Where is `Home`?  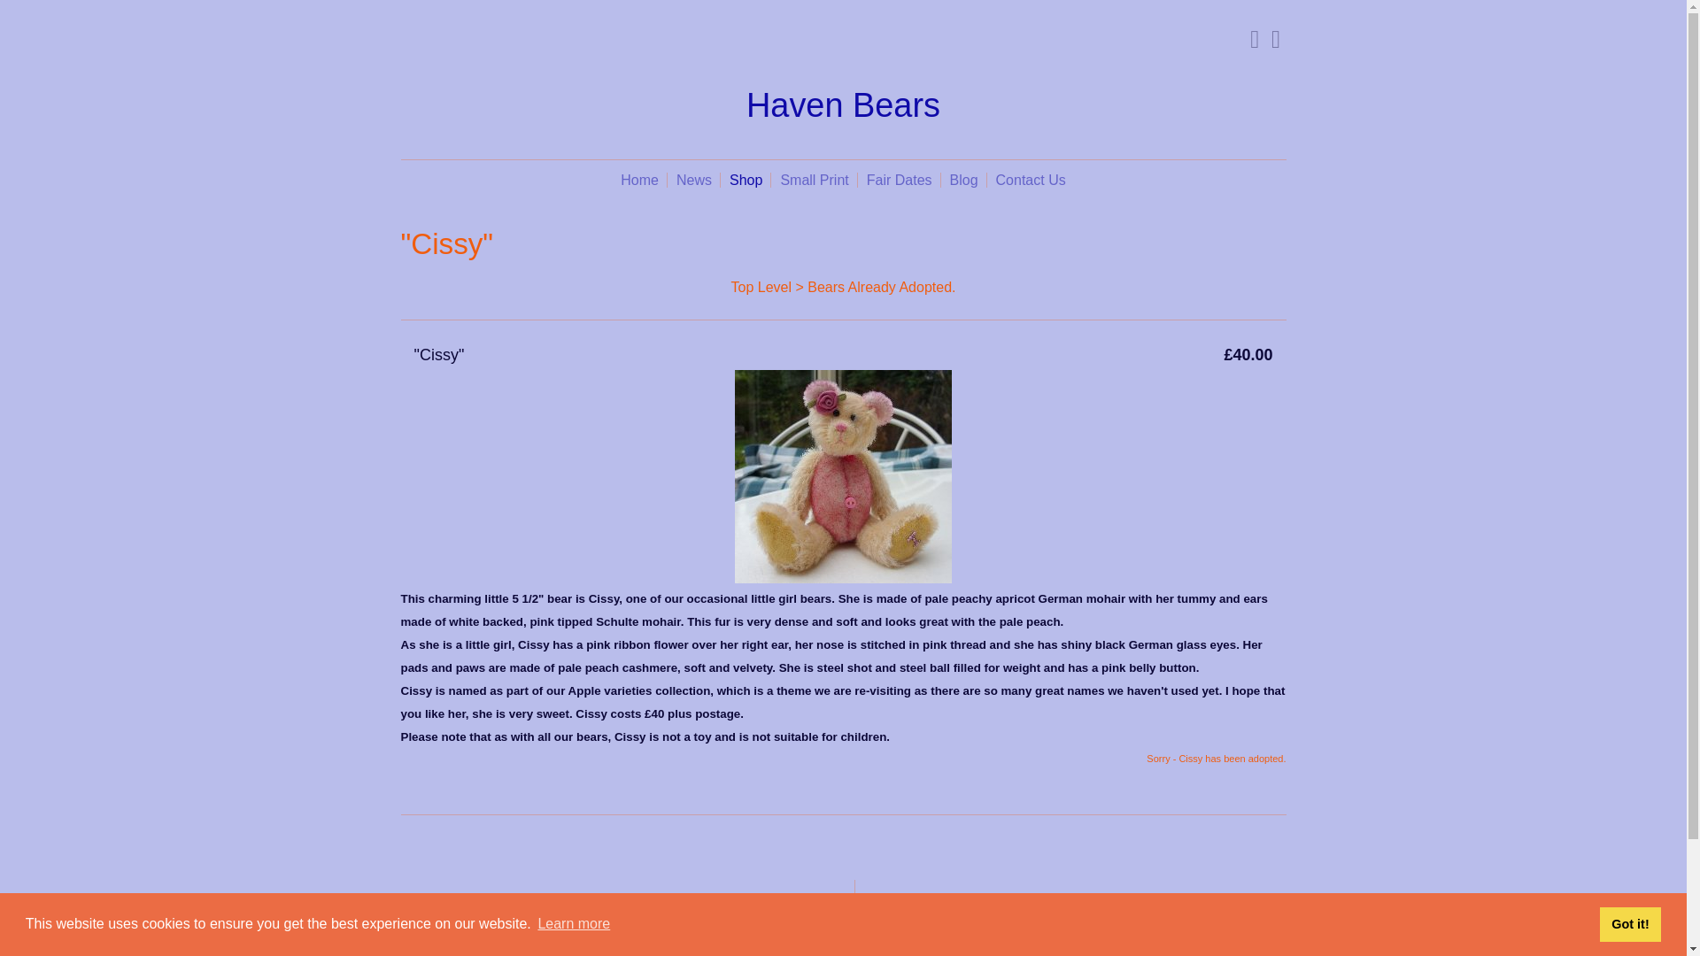
Home is located at coordinates (639, 180).